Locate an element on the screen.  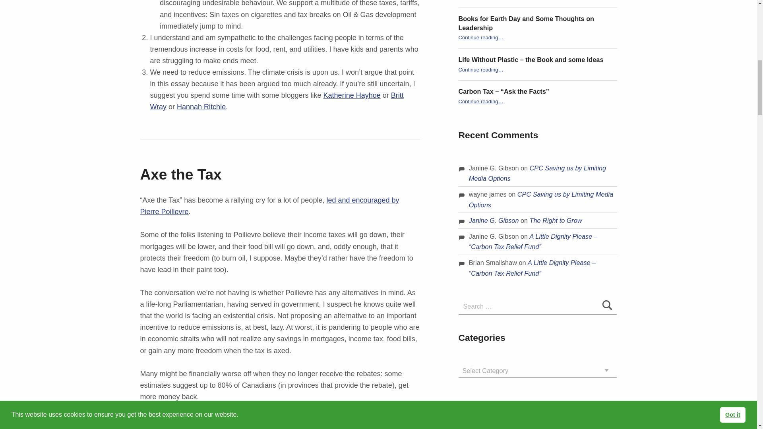
Katherine Hayhoe is located at coordinates (352, 95).